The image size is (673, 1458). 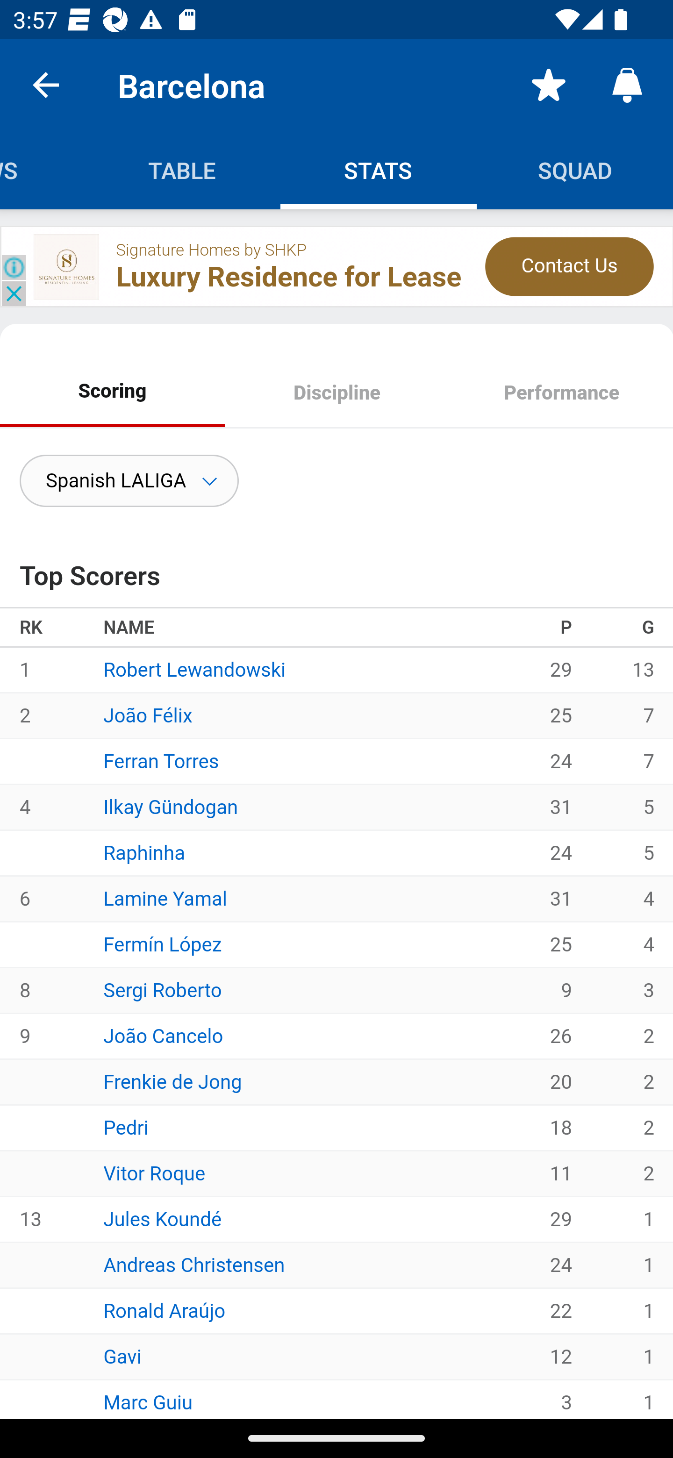 I want to click on Discipline, so click(x=336, y=394).